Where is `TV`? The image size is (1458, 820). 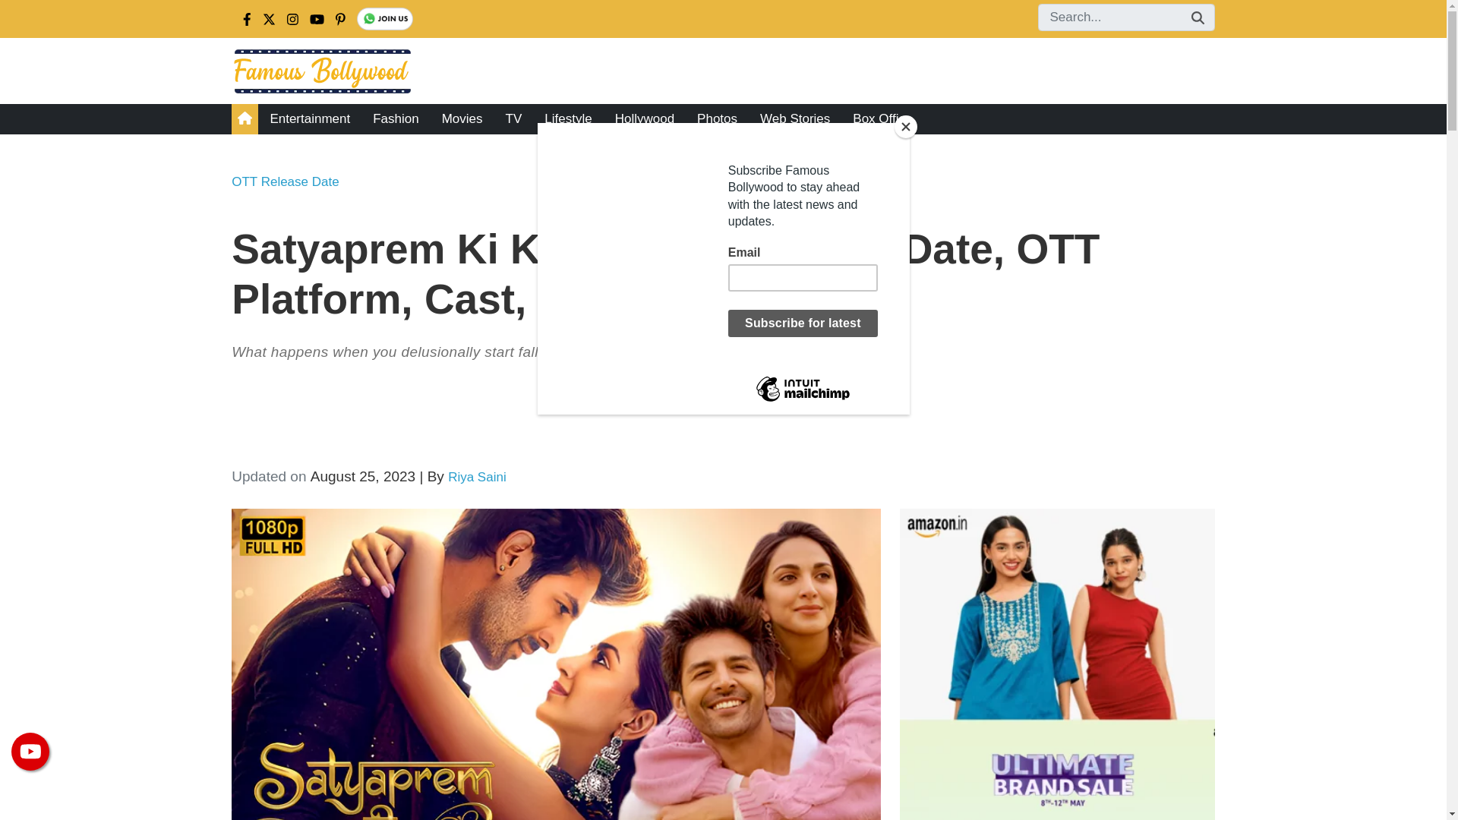
TV is located at coordinates (513, 119).